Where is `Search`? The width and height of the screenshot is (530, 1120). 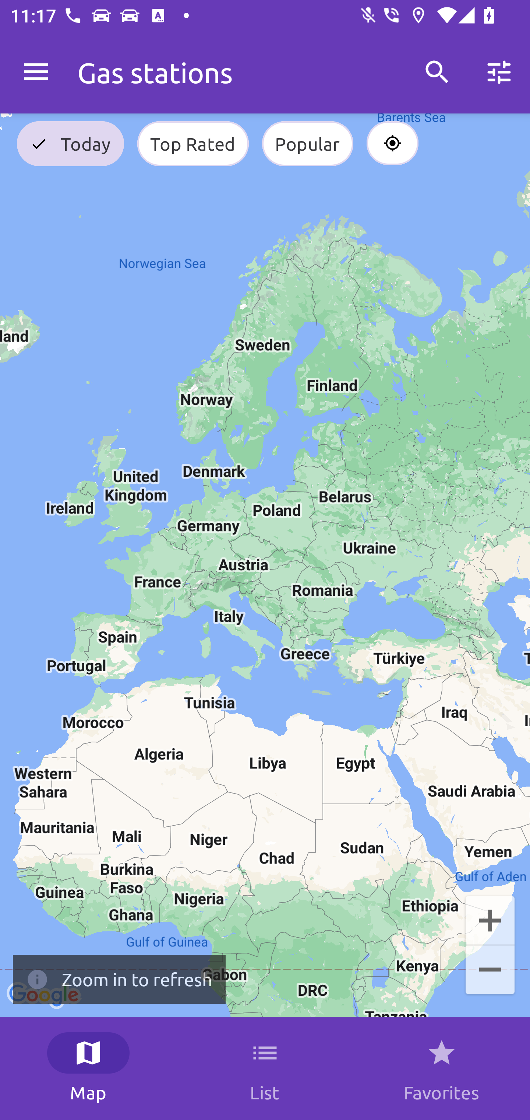
Search is located at coordinates (437, 72).